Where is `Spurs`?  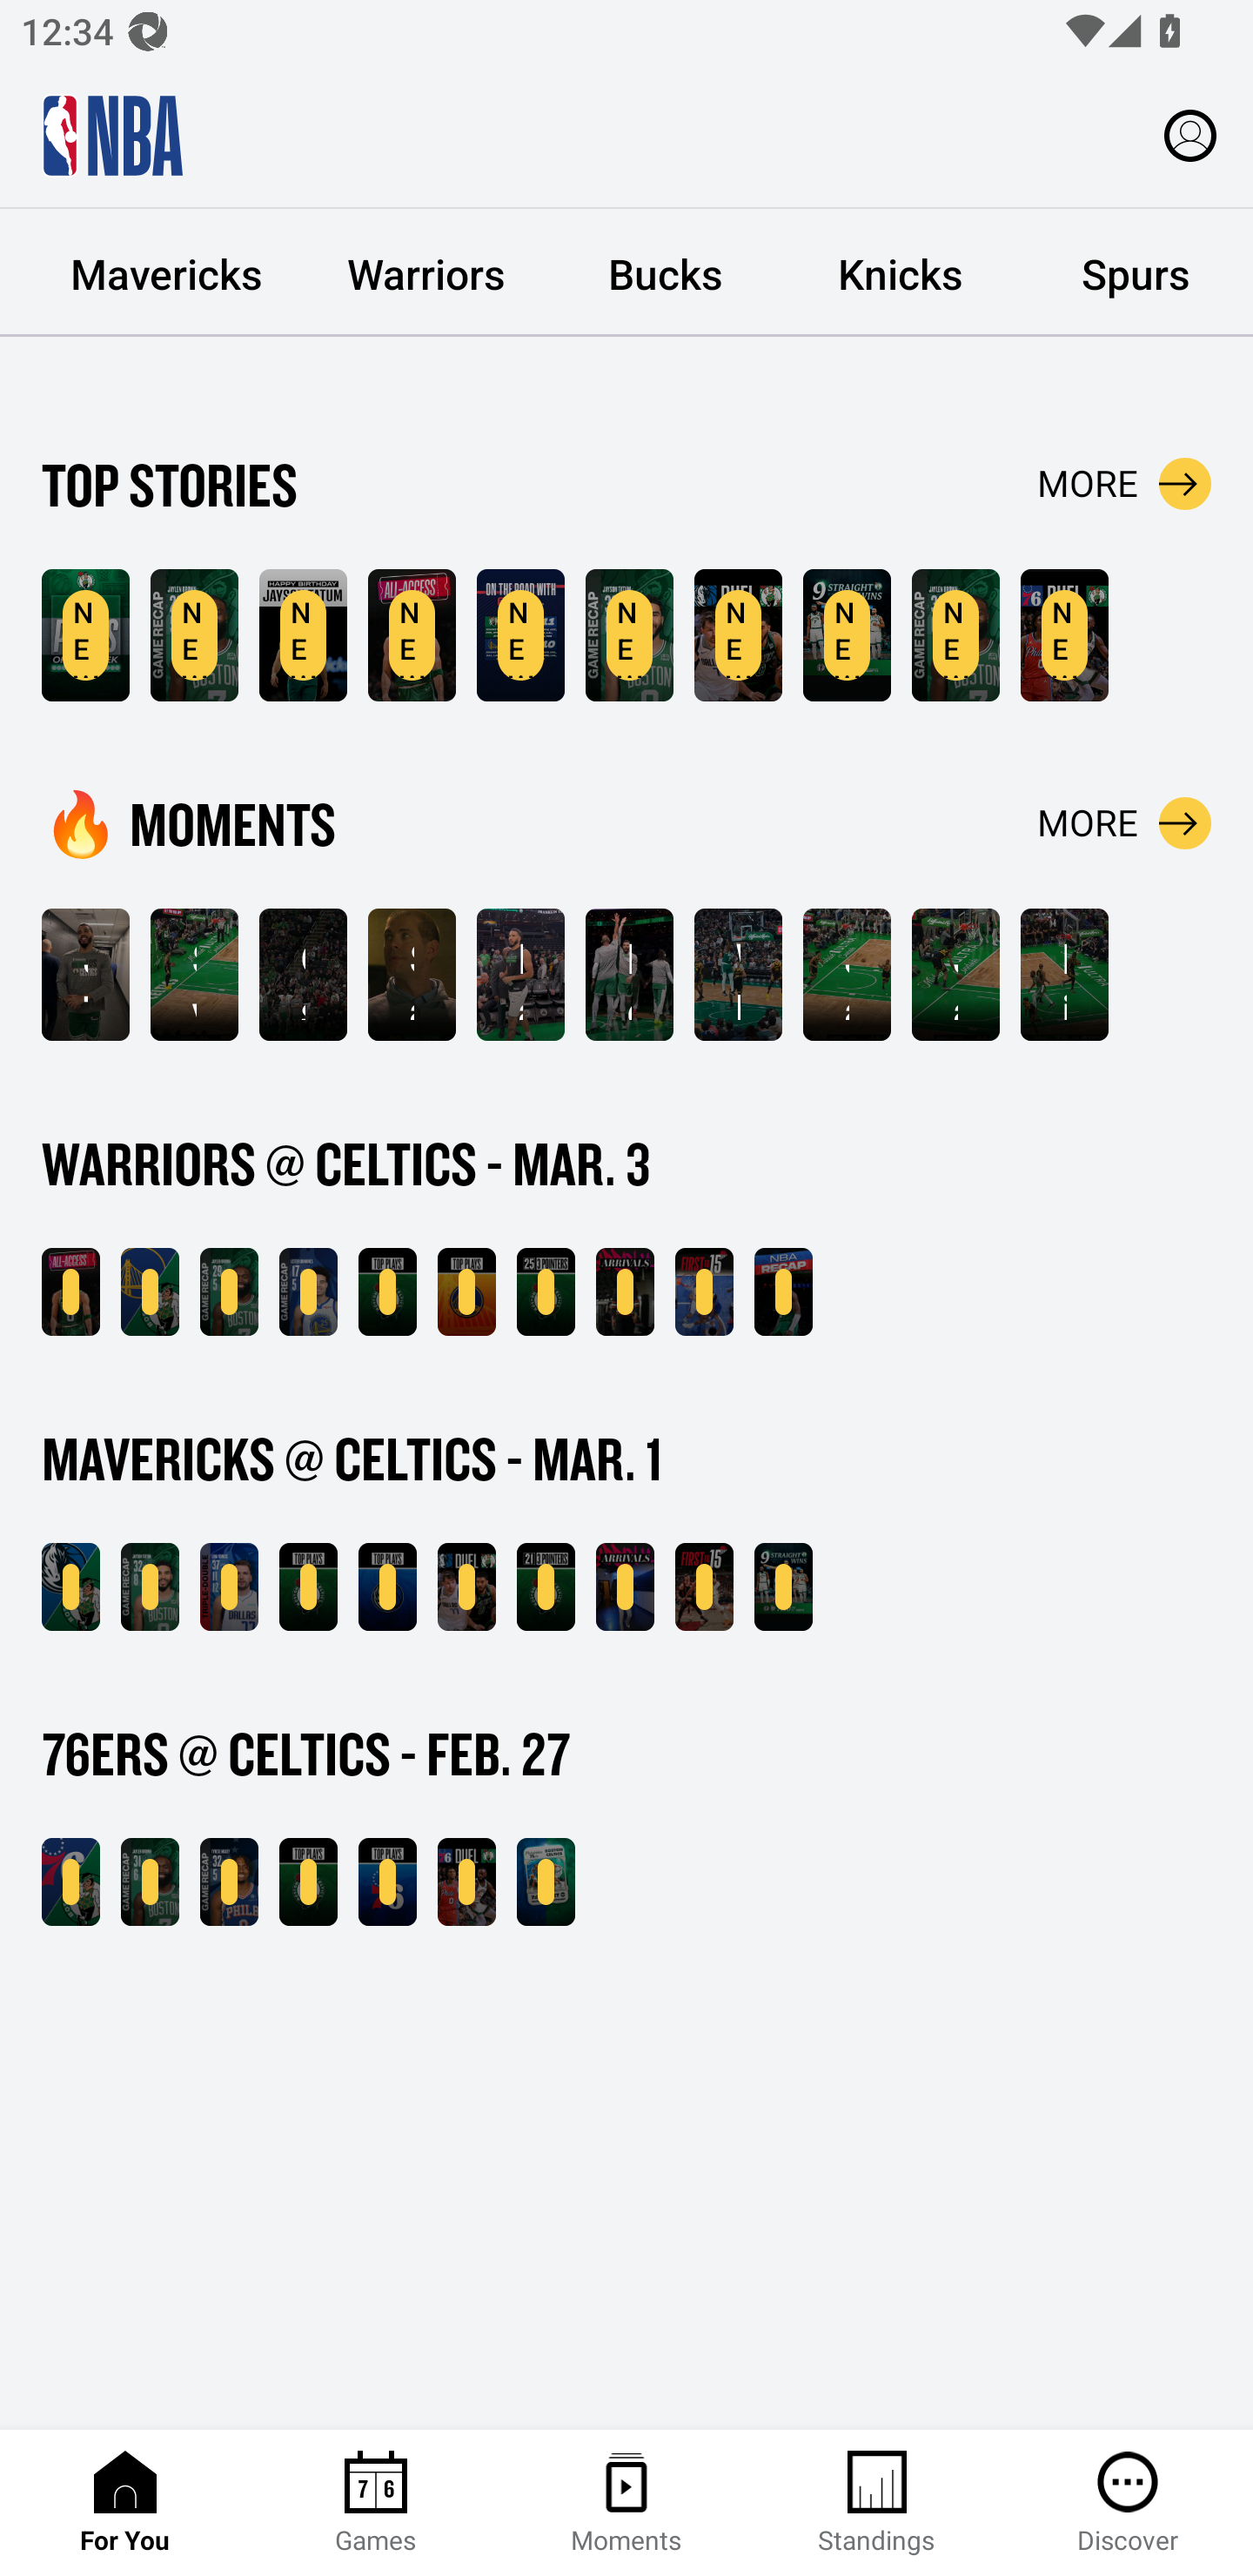 Spurs is located at coordinates (1135, 273).